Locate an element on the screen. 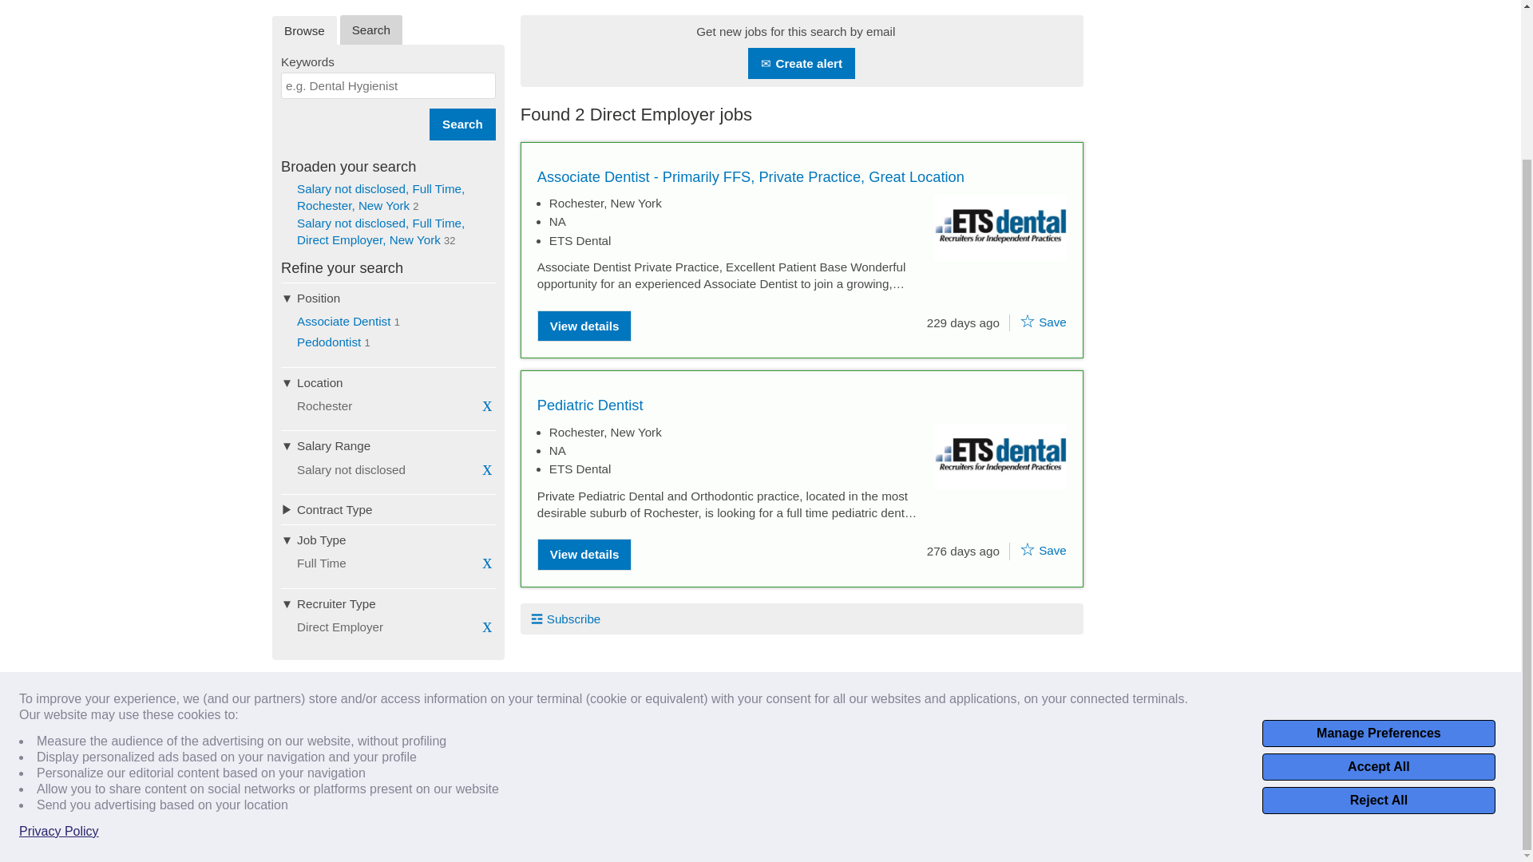  Add to shortlist is located at coordinates (1027, 549).